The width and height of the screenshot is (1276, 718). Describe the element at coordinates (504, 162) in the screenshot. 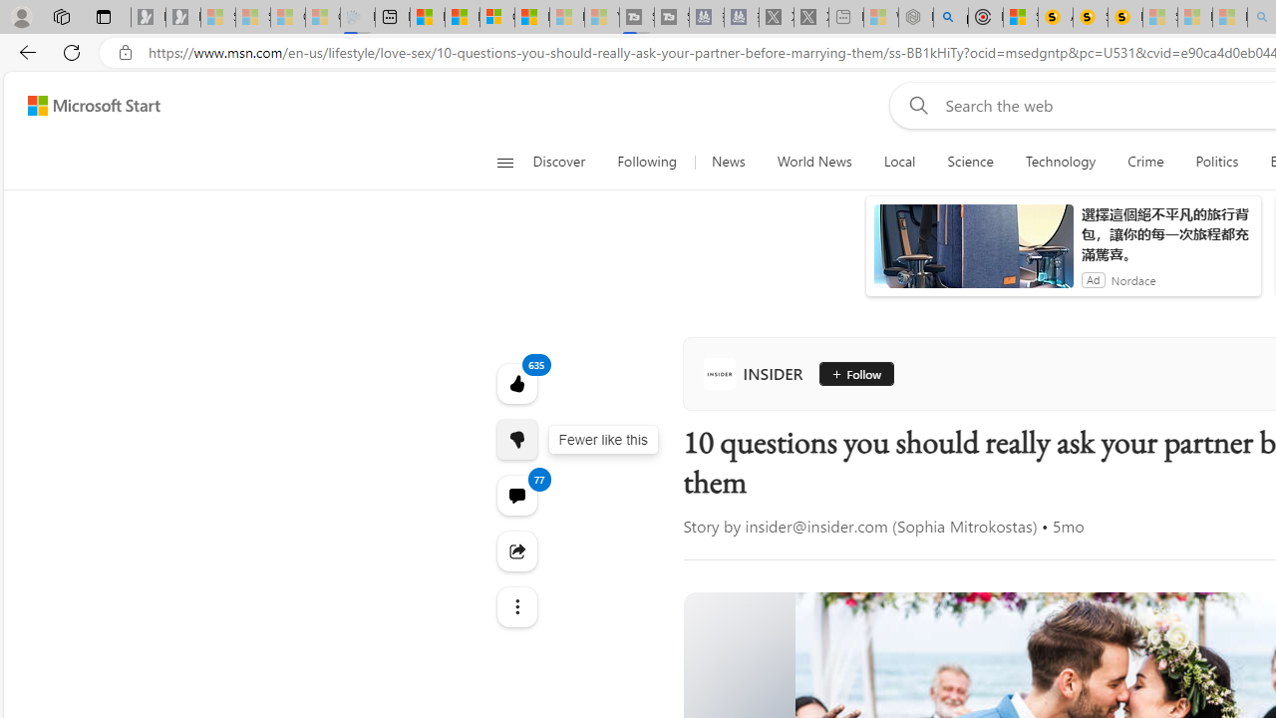

I see `Class: button-glyph` at that location.